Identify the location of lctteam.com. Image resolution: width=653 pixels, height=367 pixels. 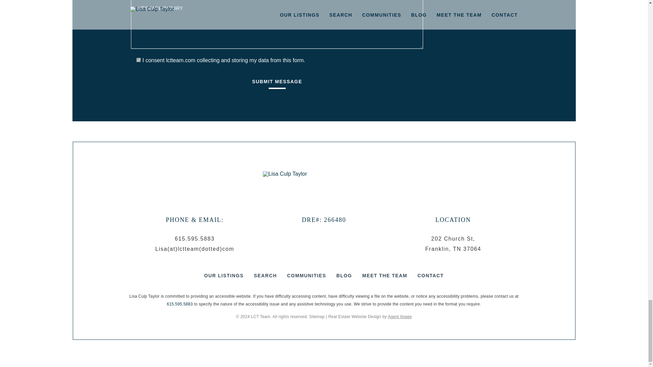
(180, 60).